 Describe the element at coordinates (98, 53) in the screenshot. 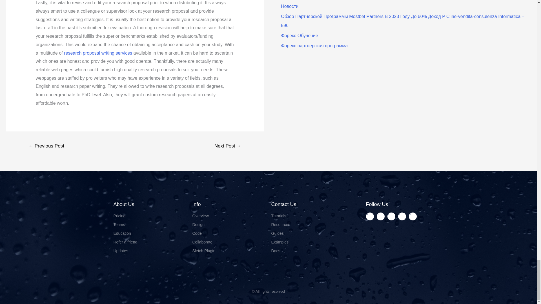

I see `research proposal writing services` at that location.